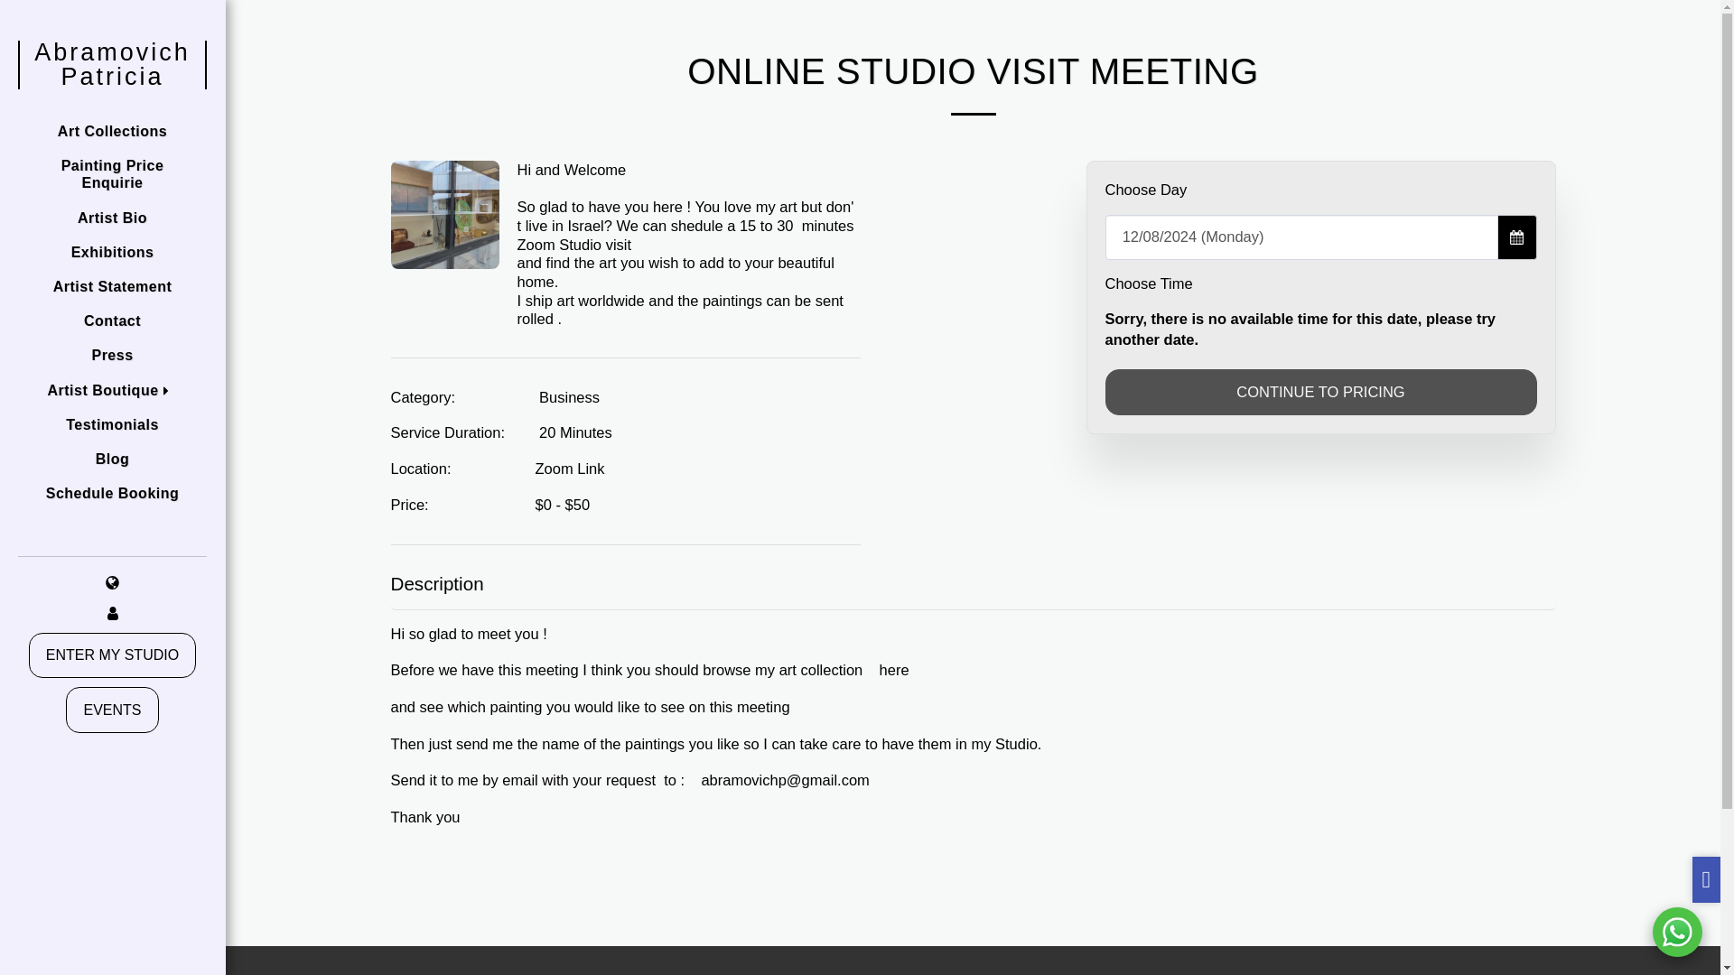  I want to click on Painting Price Enquirie, so click(112, 174).